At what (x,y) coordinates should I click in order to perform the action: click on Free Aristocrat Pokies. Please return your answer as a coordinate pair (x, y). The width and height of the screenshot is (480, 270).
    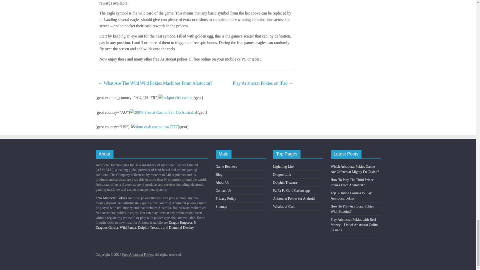
    Looking at the image, I should click on (111, 198).